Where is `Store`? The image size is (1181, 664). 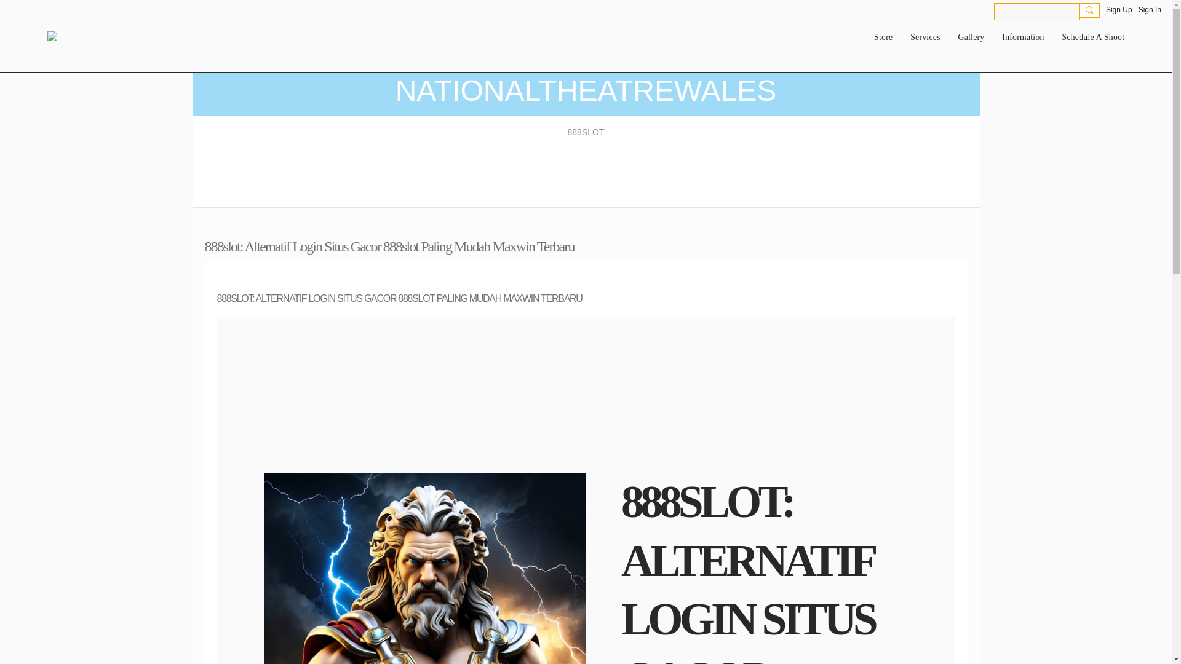 Store is located at coordinates (883, 37).